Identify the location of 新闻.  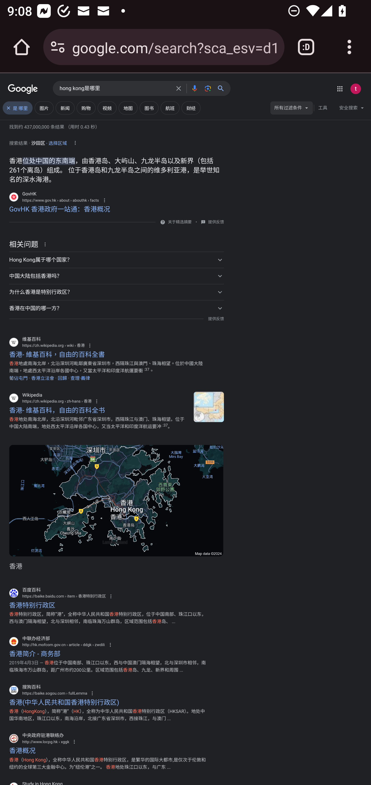
(65, 108).